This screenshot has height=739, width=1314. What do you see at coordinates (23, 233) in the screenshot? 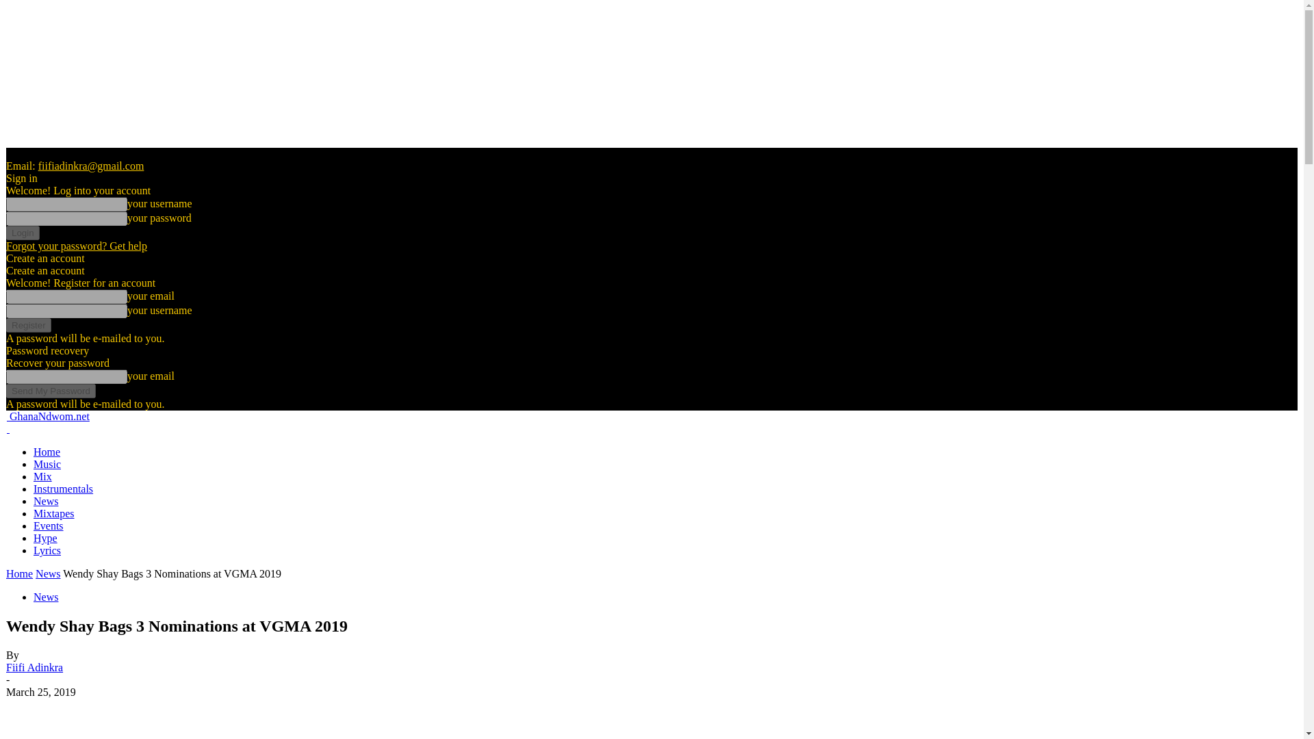
I see `Login` at bounding box center [23, 233].